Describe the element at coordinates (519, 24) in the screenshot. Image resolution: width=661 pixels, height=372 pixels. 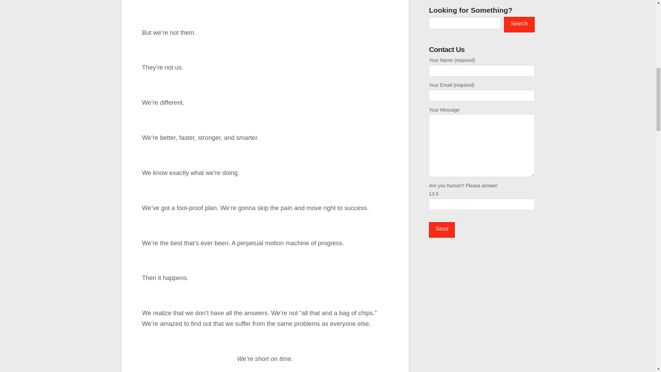
I see `Search` at that location.